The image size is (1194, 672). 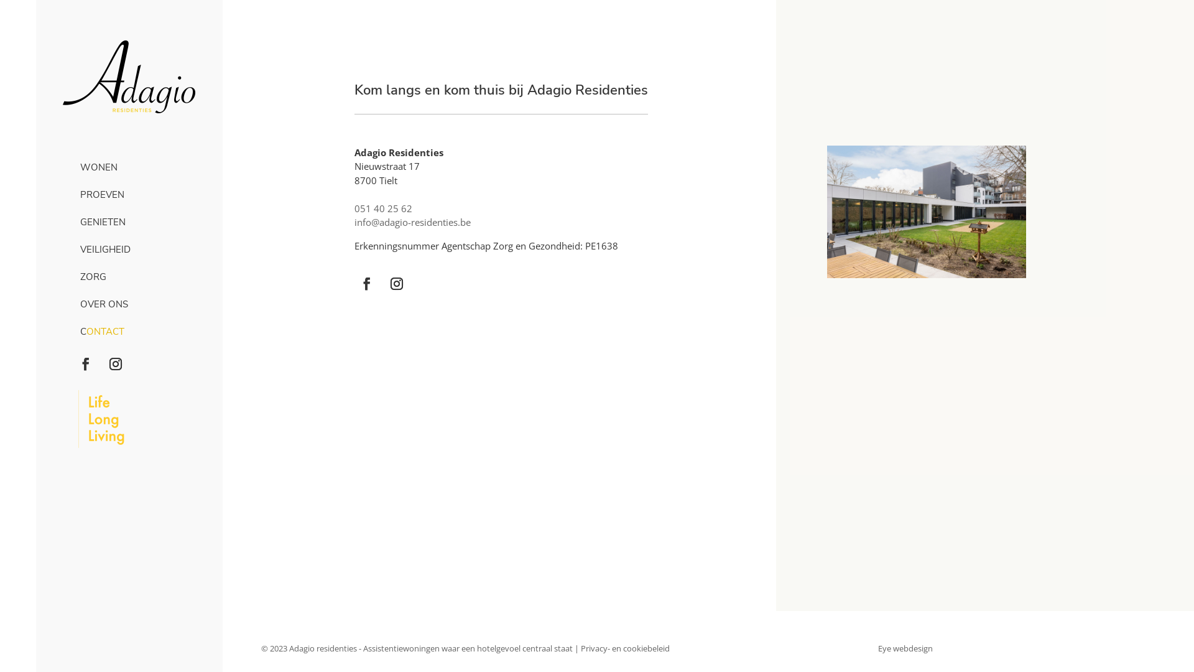 What do you see at coordinates (129, 277) in the screenshot?
I see `ZORG` at bounding box center [129, 277].